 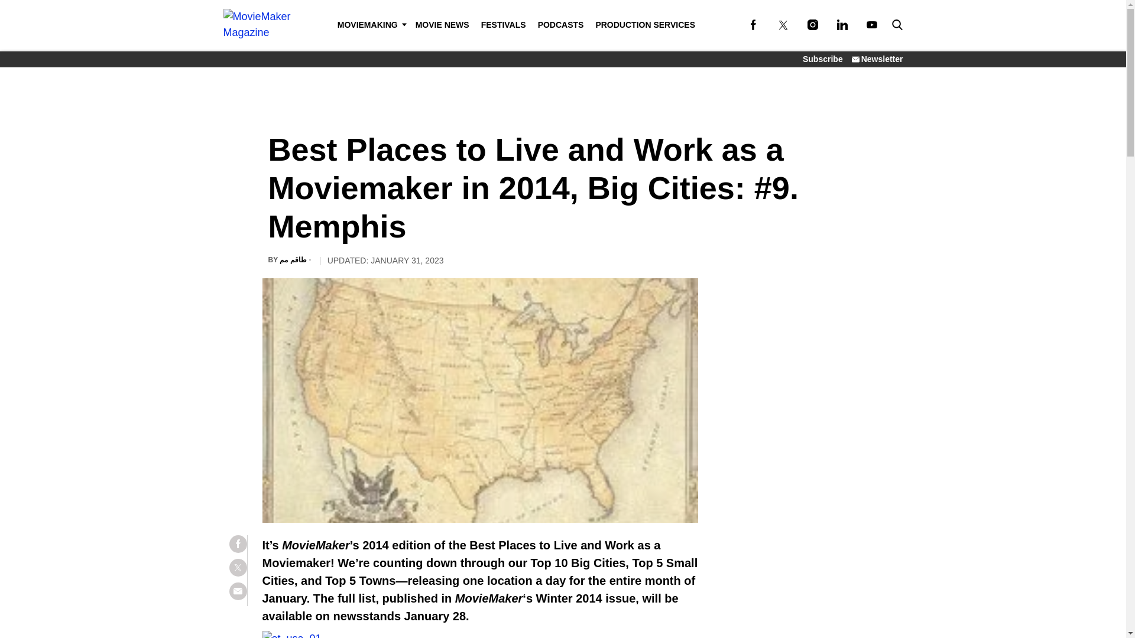 I want to click on Share on Twitter, so click(x=238, y=568).